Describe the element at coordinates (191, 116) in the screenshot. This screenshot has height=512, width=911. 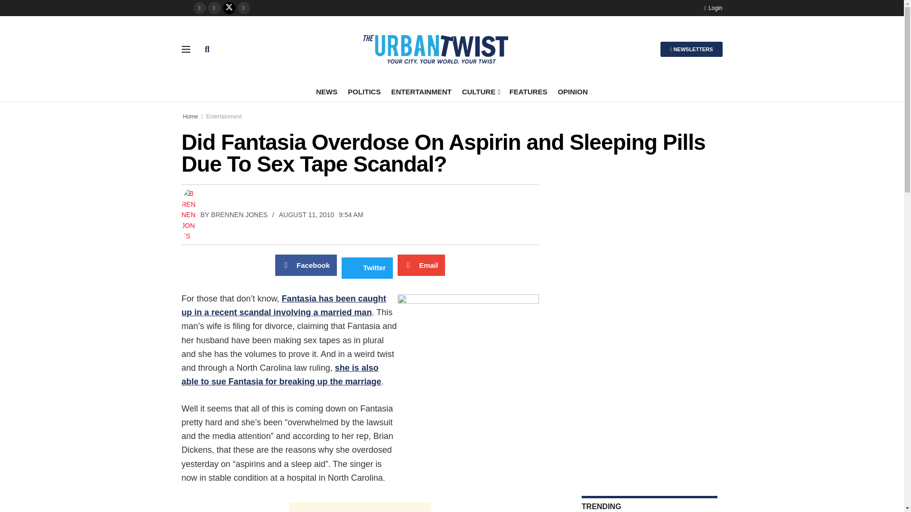
I see `Home` at that location.